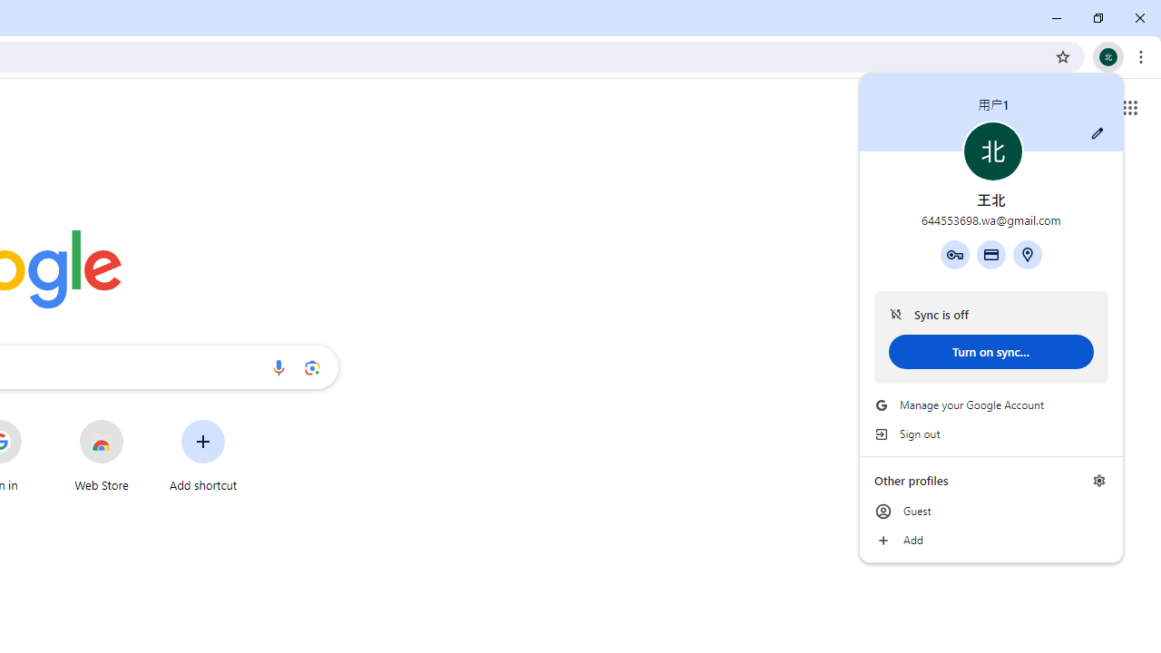 The height and width of the screenshot is (653, 1161). What do you see at coordinates (990, 254) in the screenshot?
I see `Payment methods` at bounding box center [990, 254].